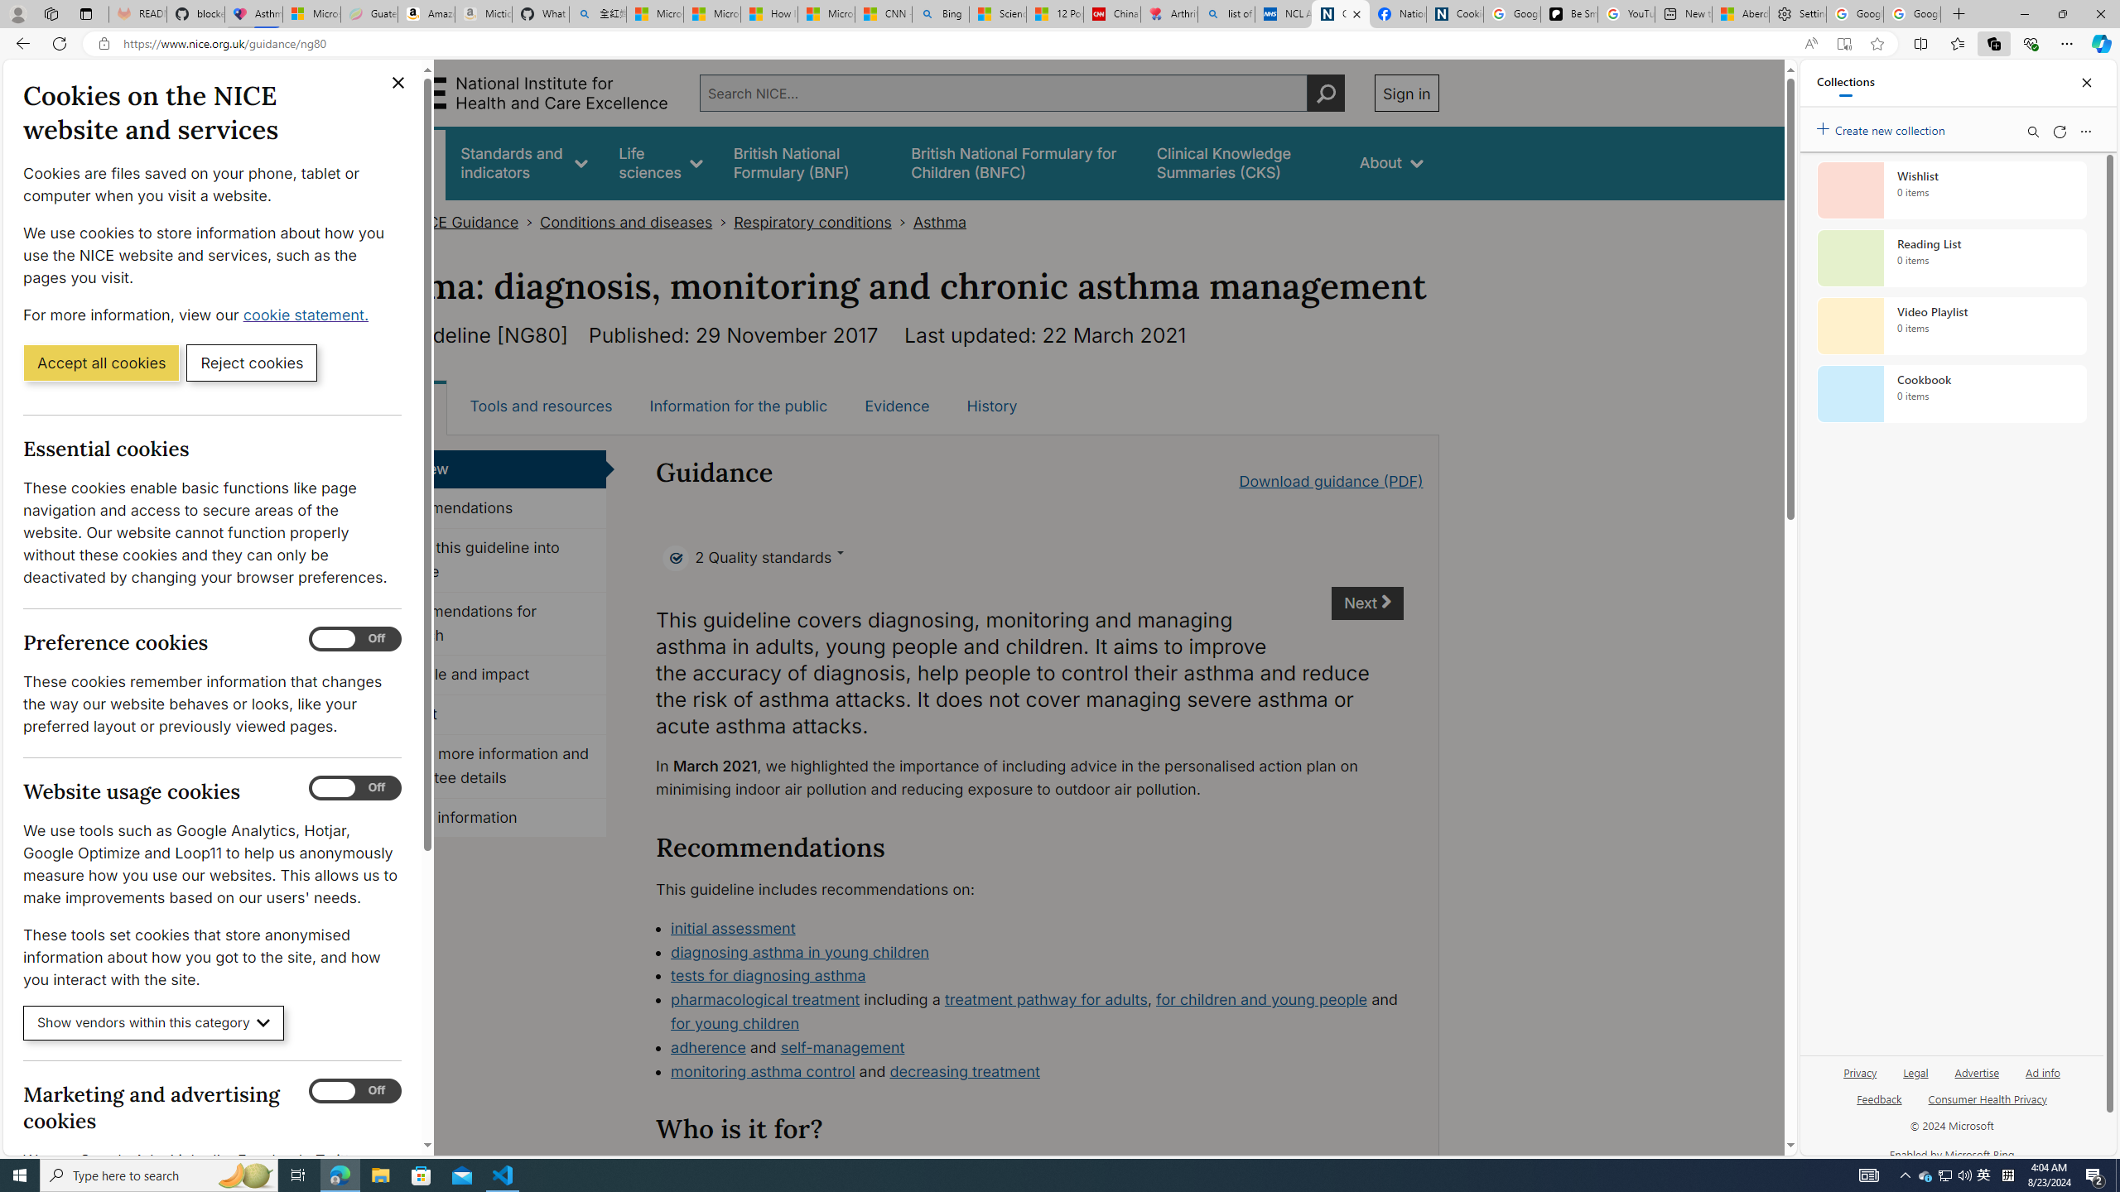  What do you see at coordinates (486, 818) in the screenshot?
I see `Update information` at bounding box center [486, 818].